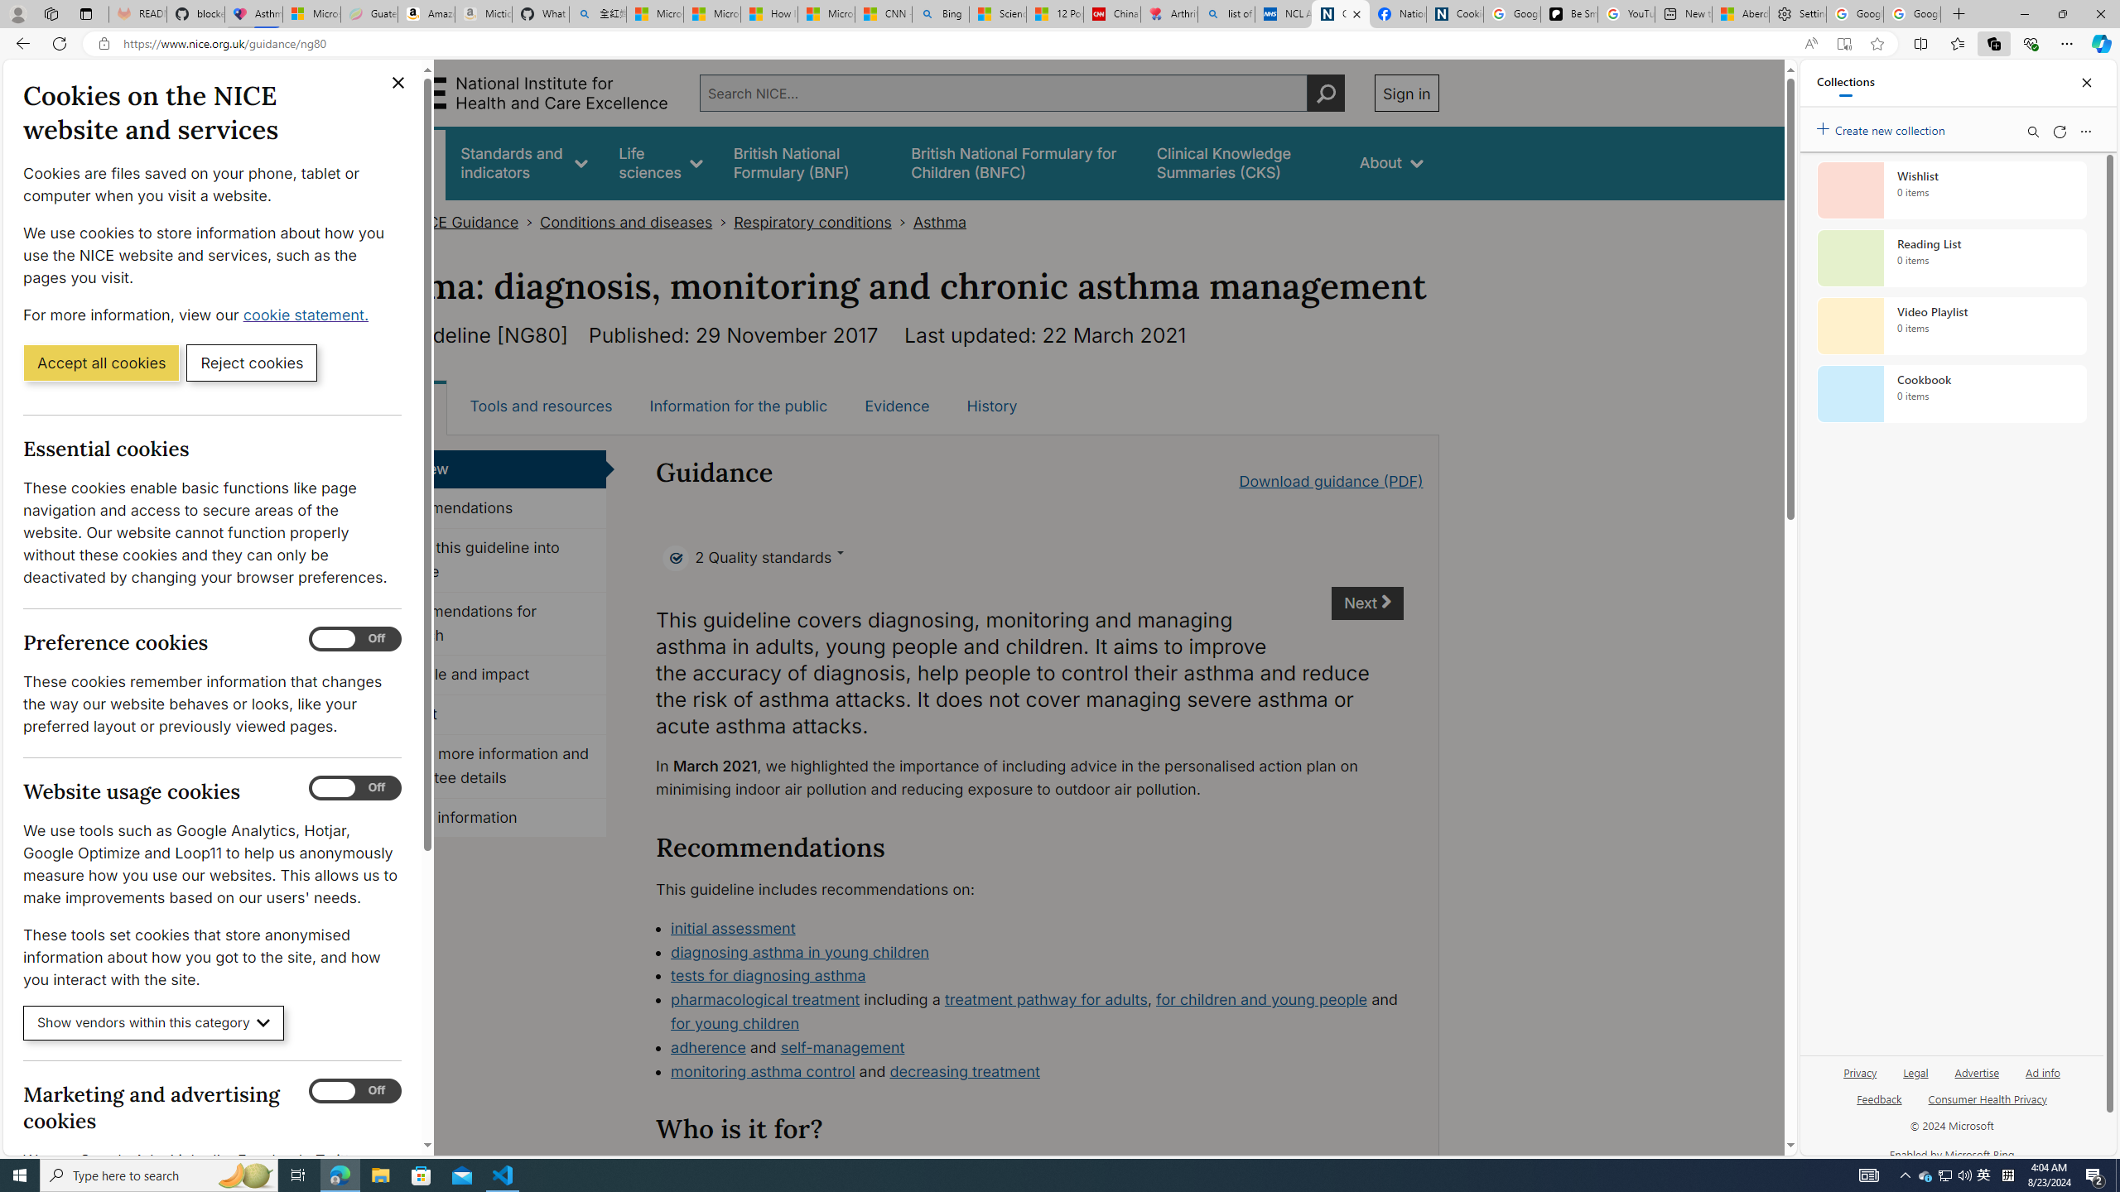  What do you see at coordinates (486, 818) in the screenshot?
I see `Update information` at bounding box center [486, 818].